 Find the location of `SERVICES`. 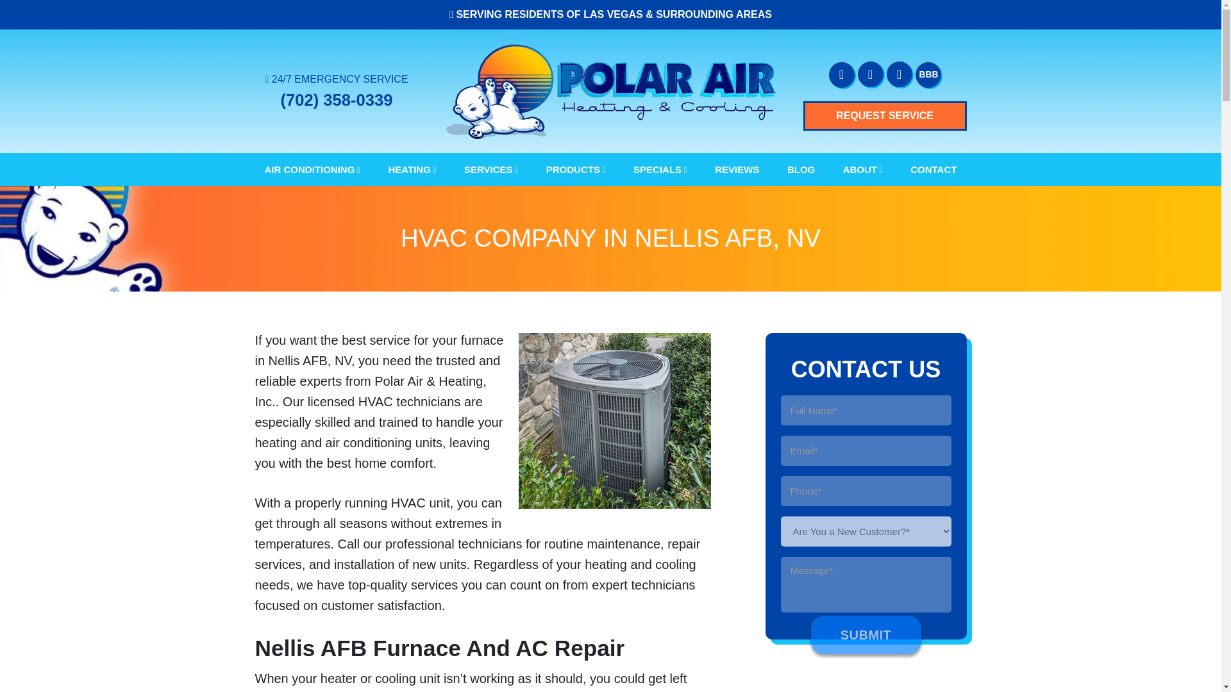

SERVICES is located at coordinates (491, 169).